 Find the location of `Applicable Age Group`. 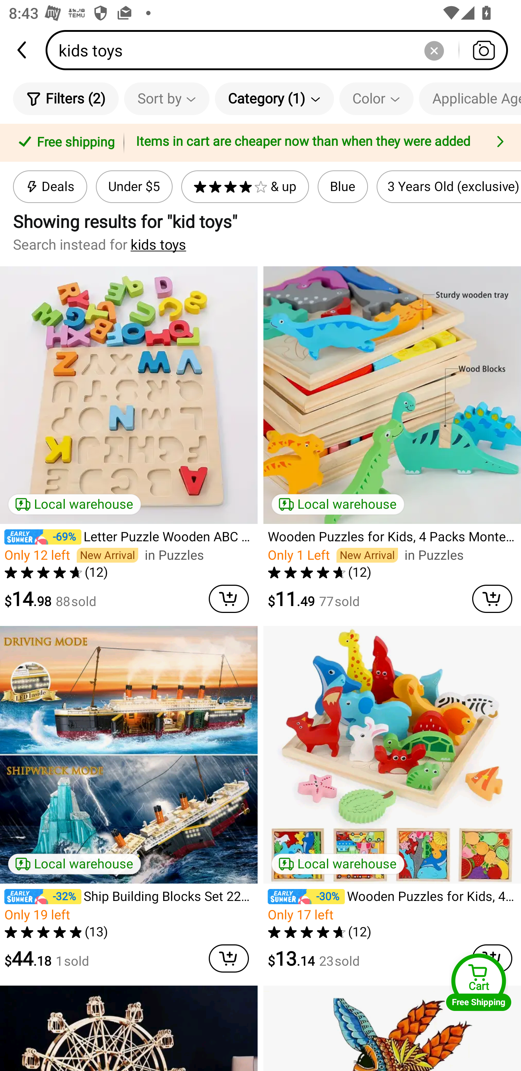

Applicable Age Group is located at coordinates (470, 98).